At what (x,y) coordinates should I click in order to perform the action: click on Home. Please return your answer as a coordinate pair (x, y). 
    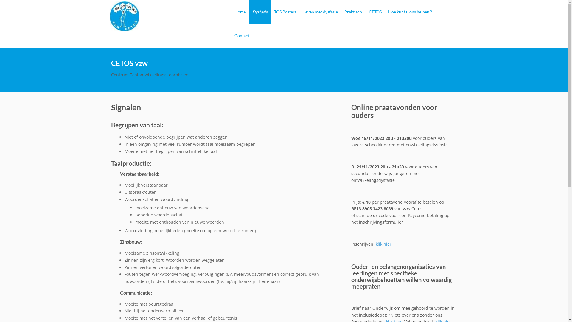
    Looking at the image, I should click on (240, 12).